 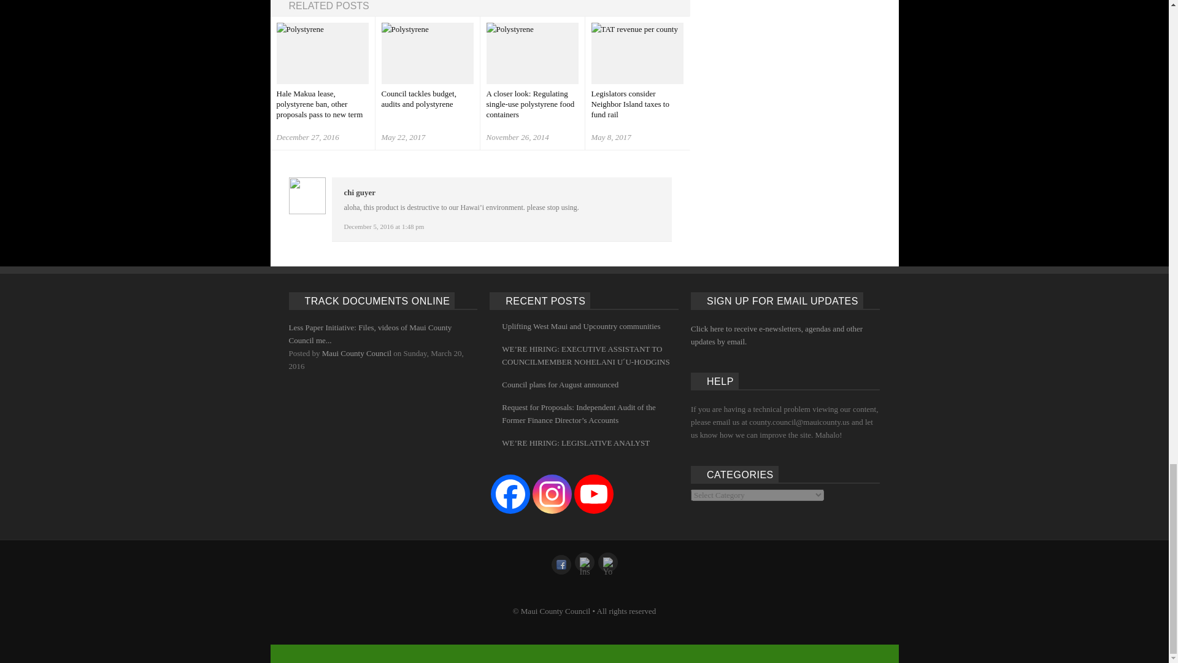 What do you see at coordinates (552, 494) in the screenshot?
I see `Instagram` at bounding box center [552, 494].